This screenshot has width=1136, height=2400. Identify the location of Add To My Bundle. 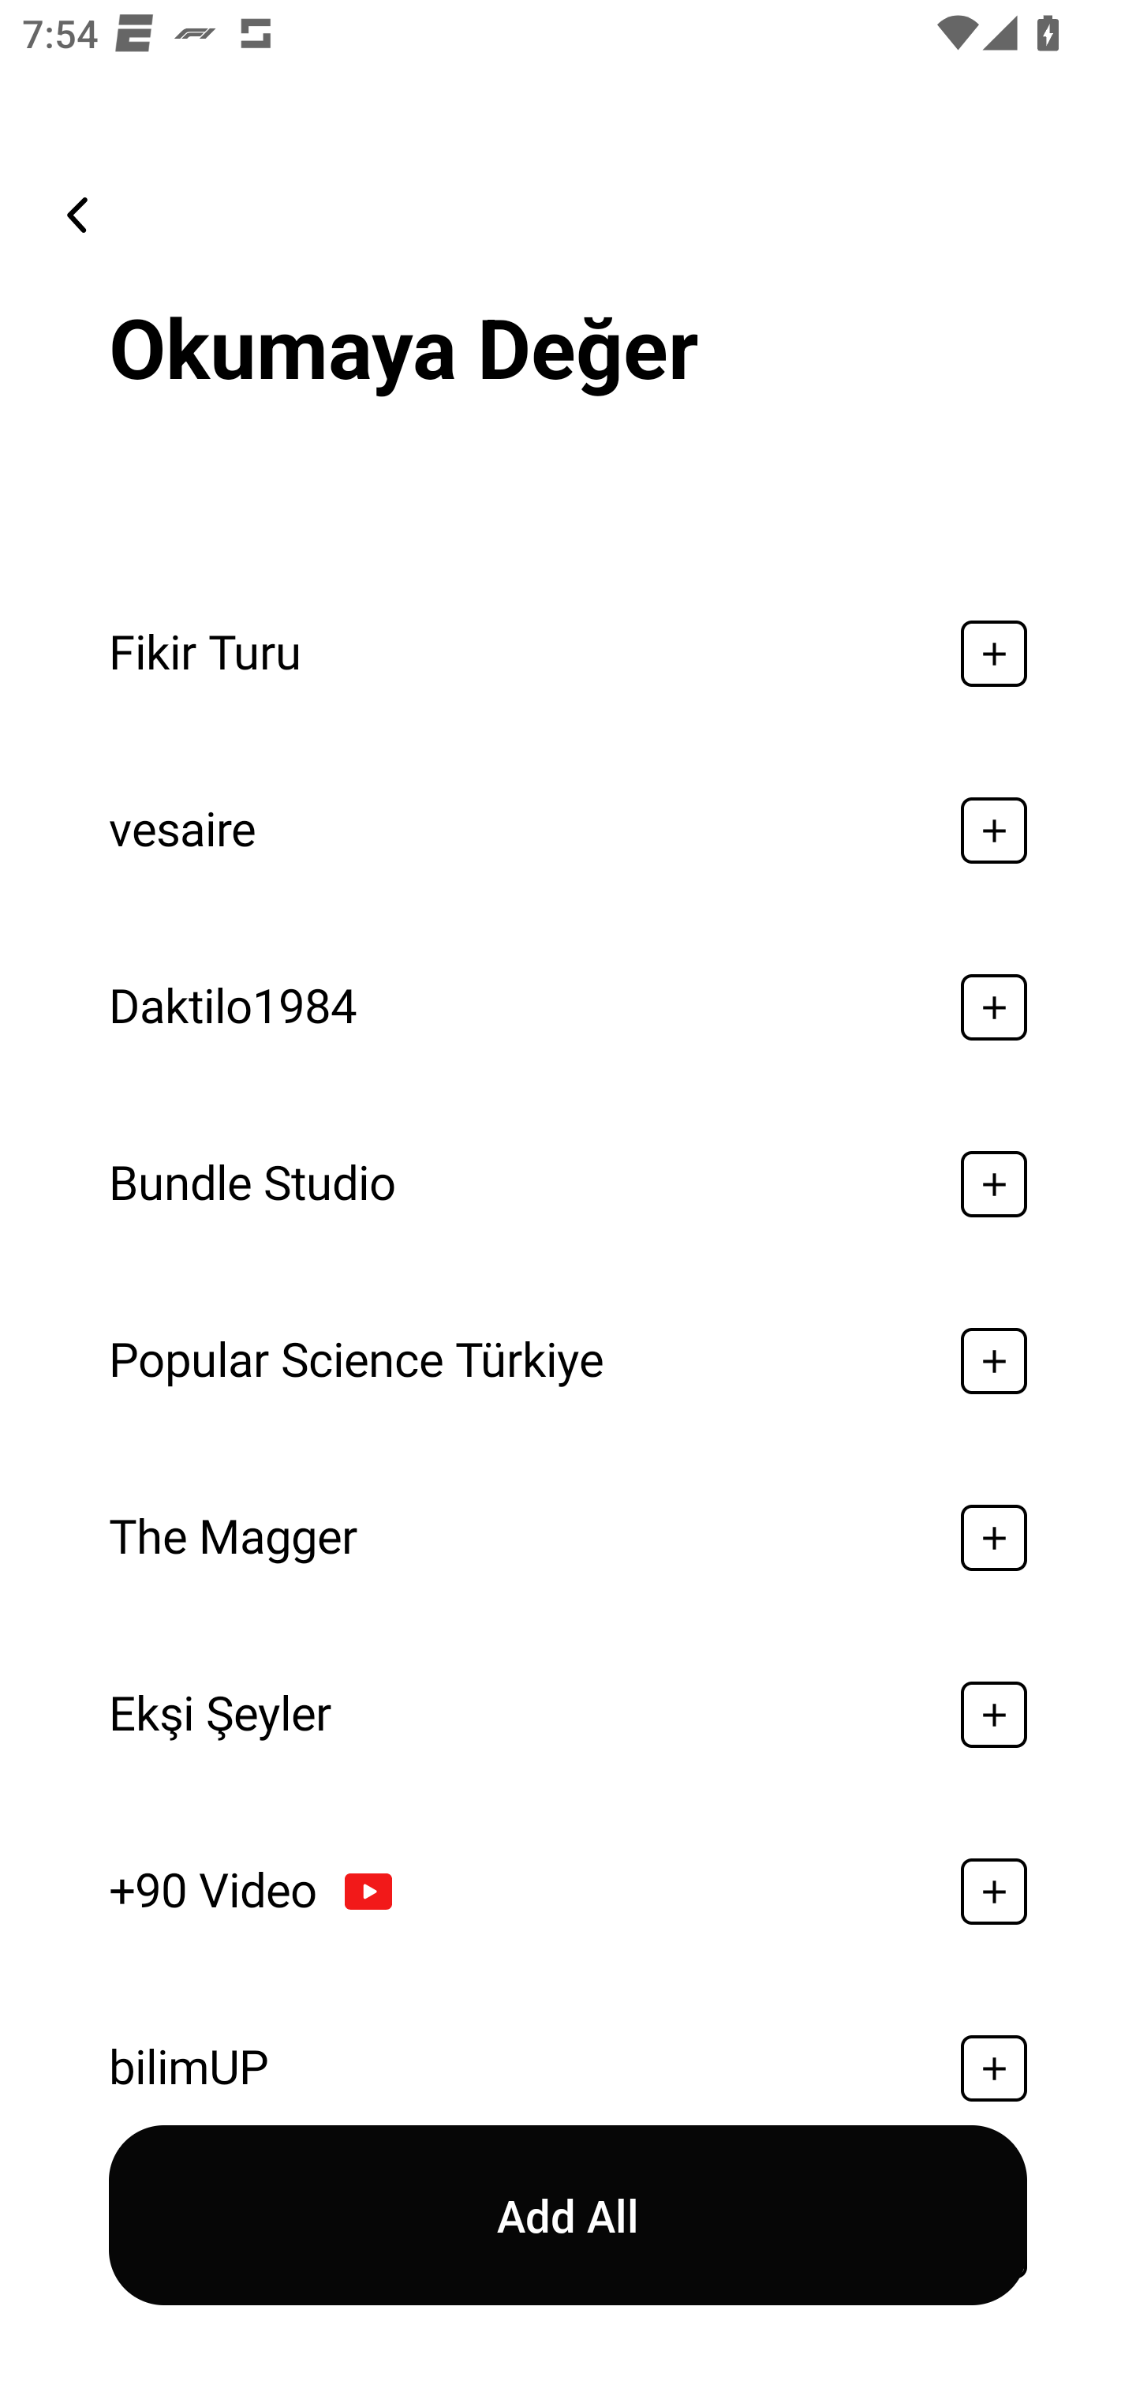
(994, 1892).